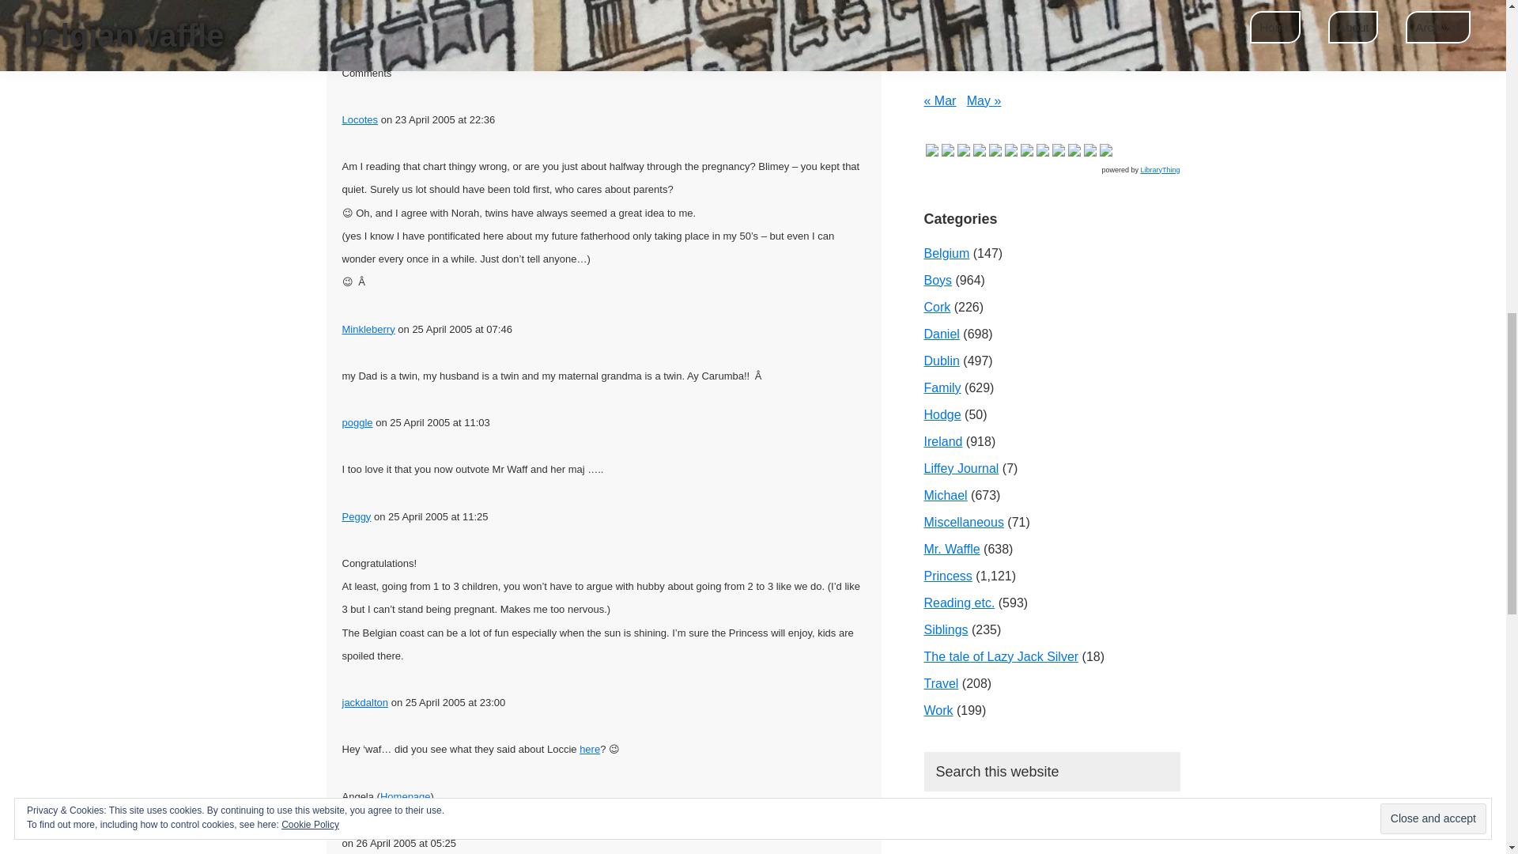 This screenshot has height=854, width=1518. I want to click on 18, so click(936, 6).